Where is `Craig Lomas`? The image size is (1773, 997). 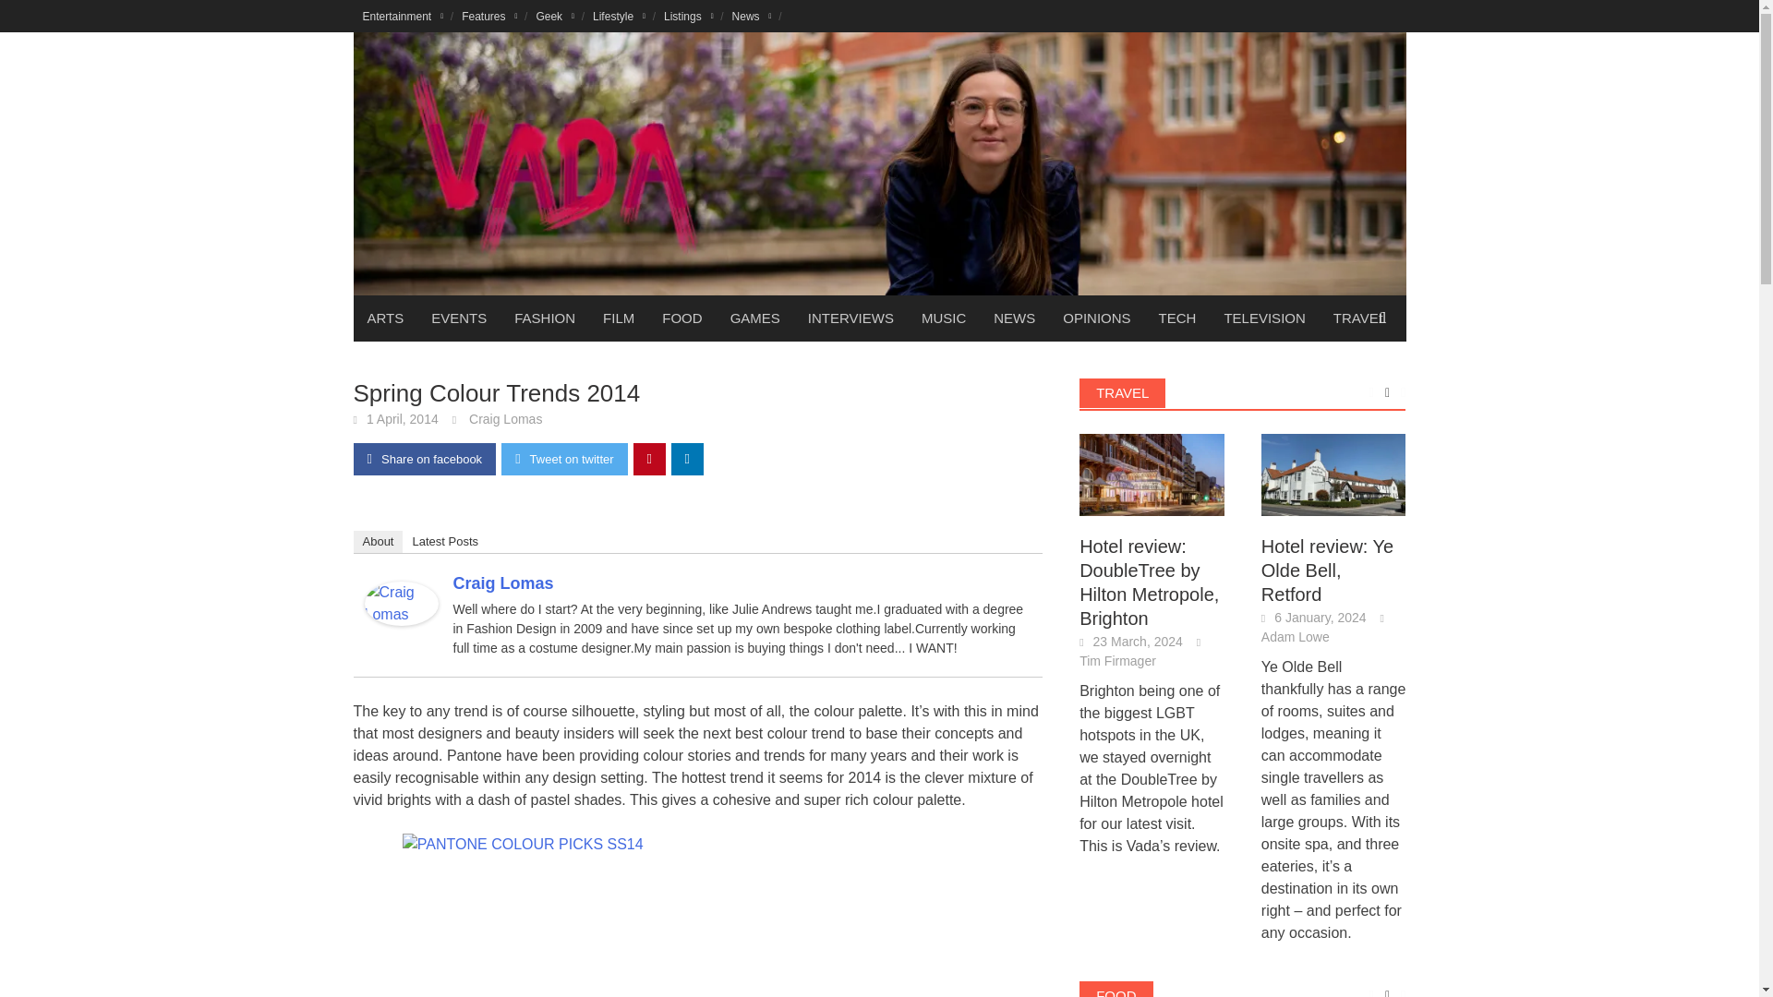 Craig Lomas is located at coordinates (401, 602).